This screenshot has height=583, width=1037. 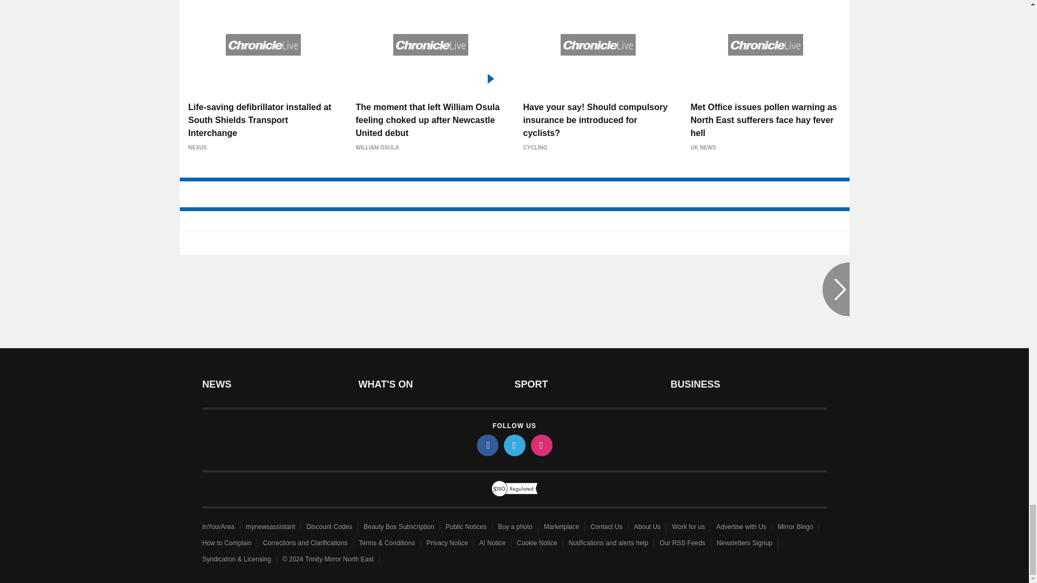 What do you see at coordinates (514, 445) in the screenshot?
I see `twitter` at bounding box center [514, 445].